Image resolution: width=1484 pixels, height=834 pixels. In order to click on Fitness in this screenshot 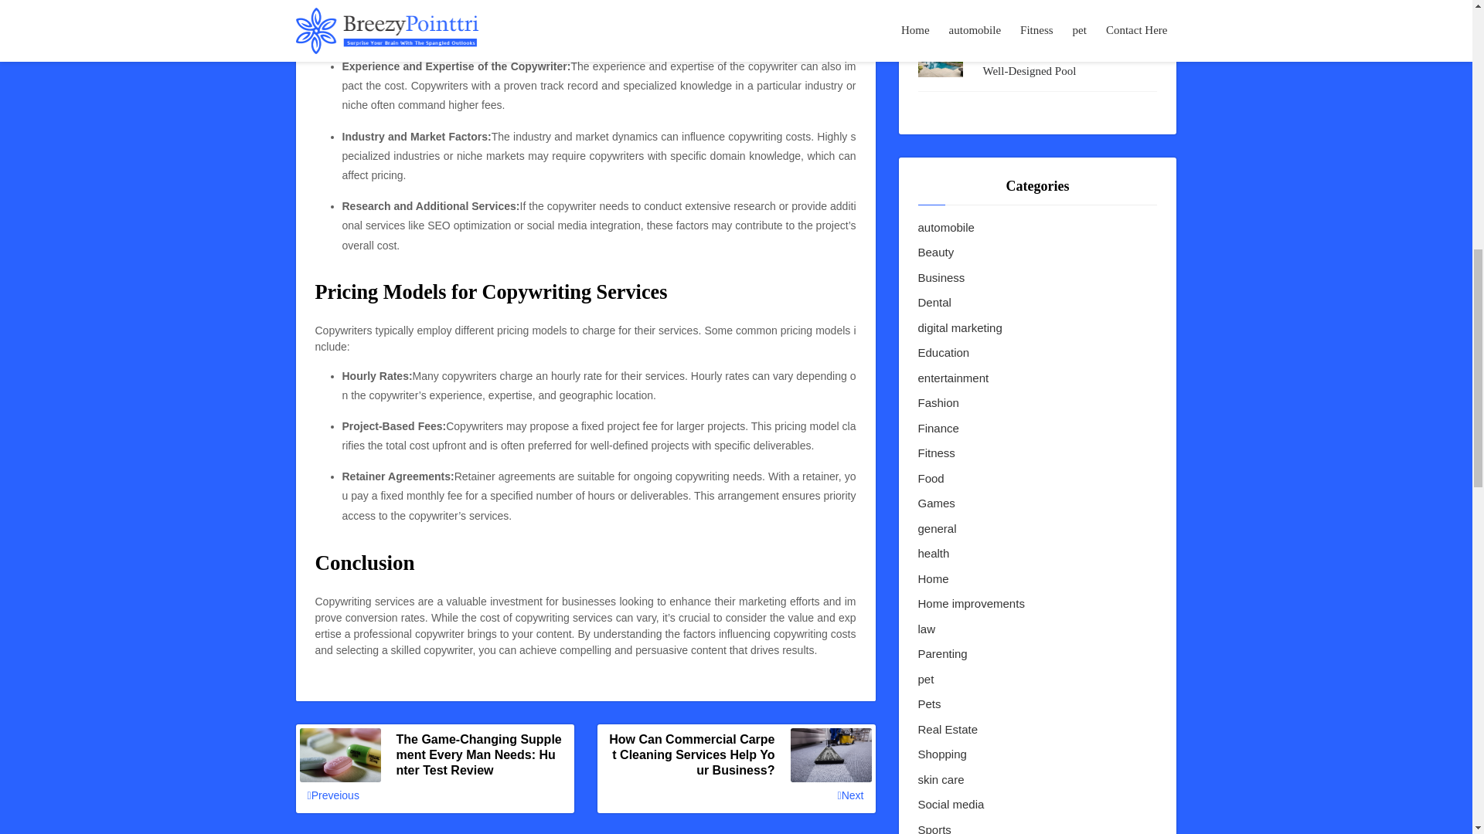, I will do `click(937, 453)`.